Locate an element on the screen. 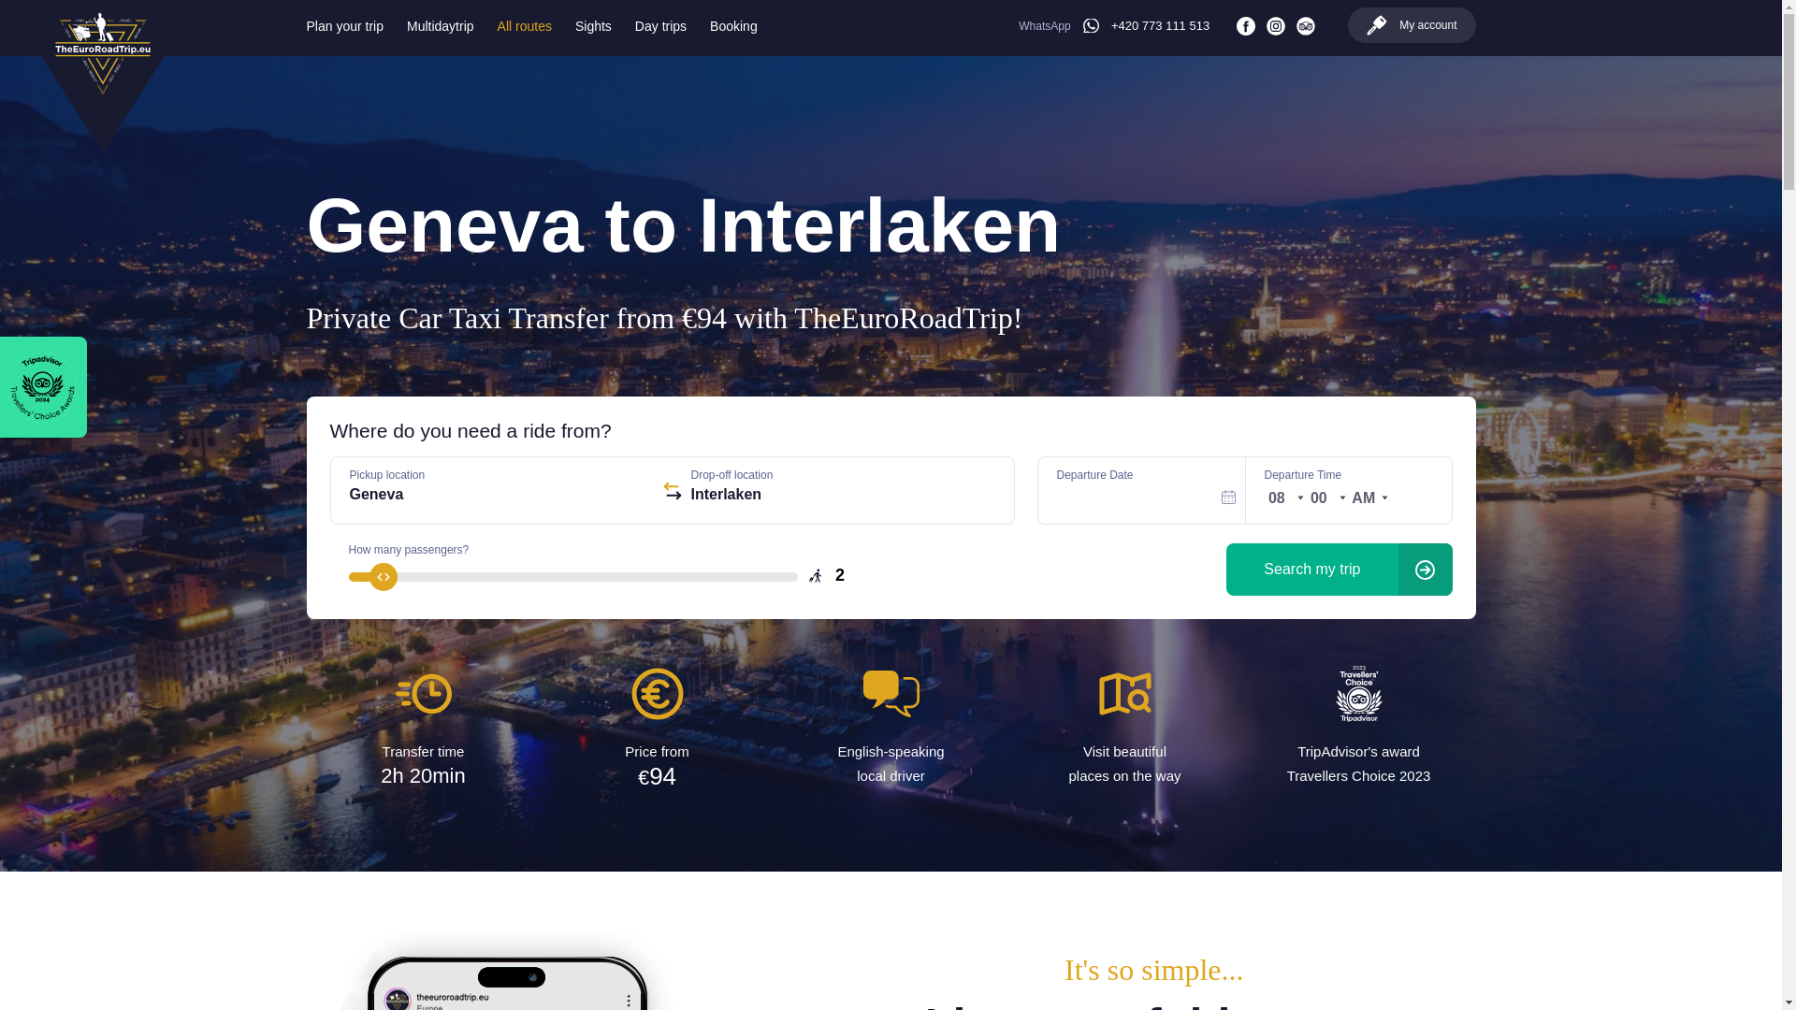  Day trips is located at coordinates (660, 26).